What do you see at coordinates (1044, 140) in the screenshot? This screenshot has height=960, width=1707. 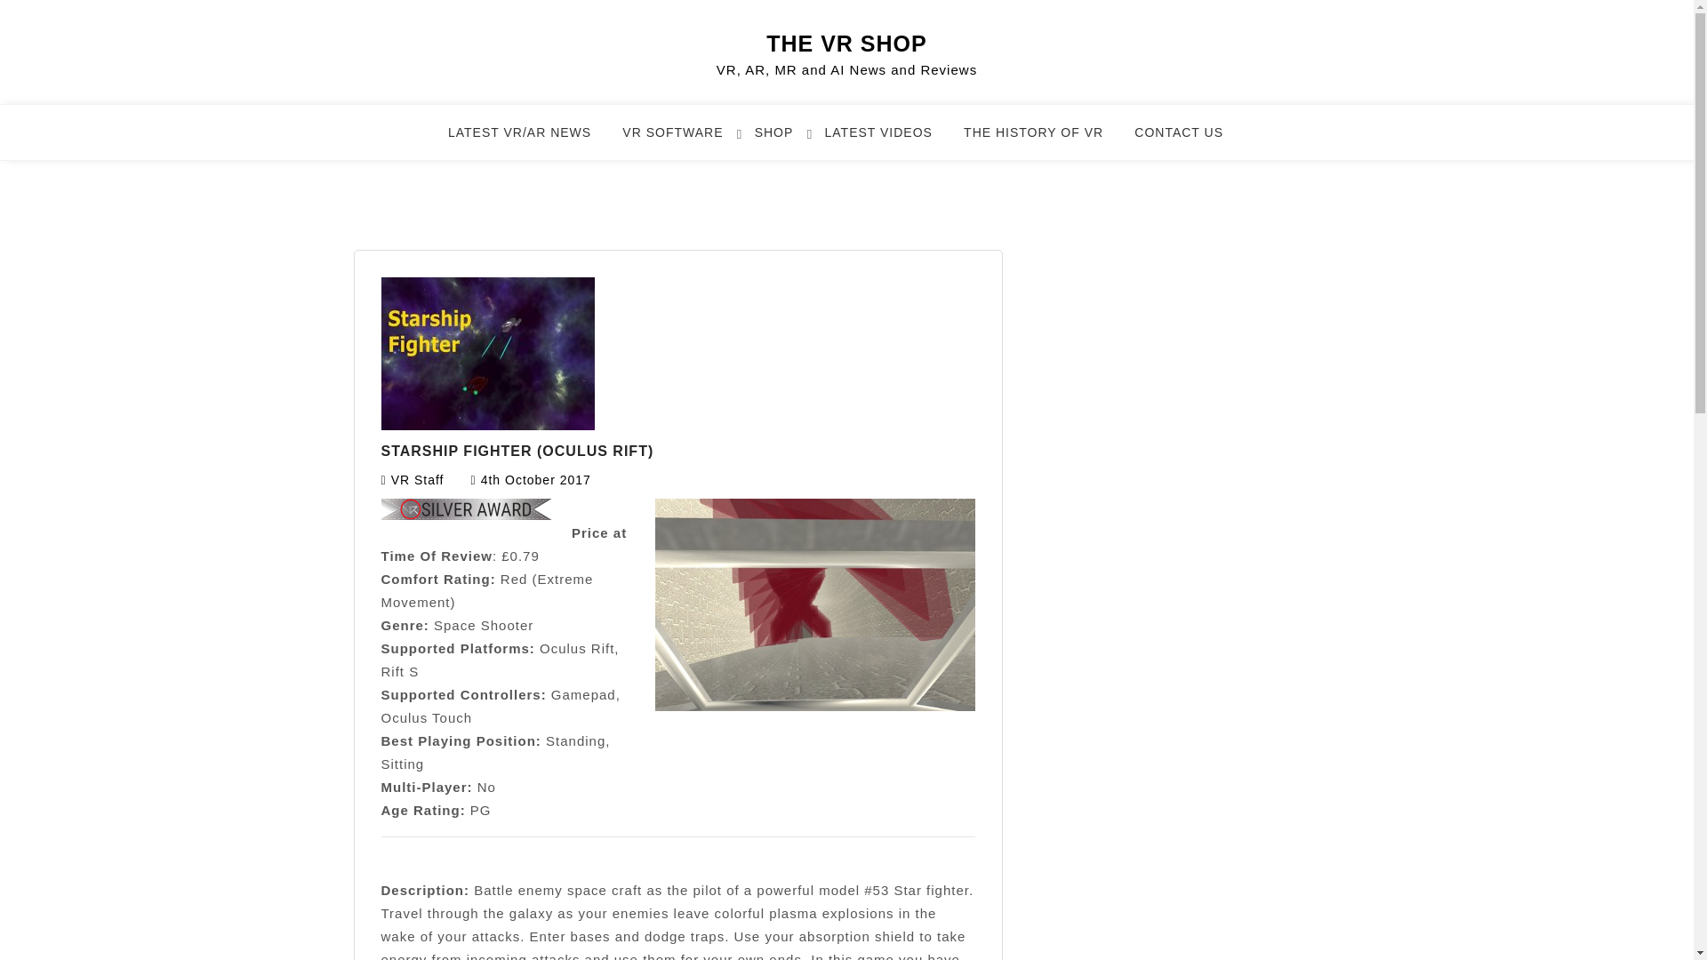 I see `THE HISTORY OF VR` at bounding box center [1044, 140].